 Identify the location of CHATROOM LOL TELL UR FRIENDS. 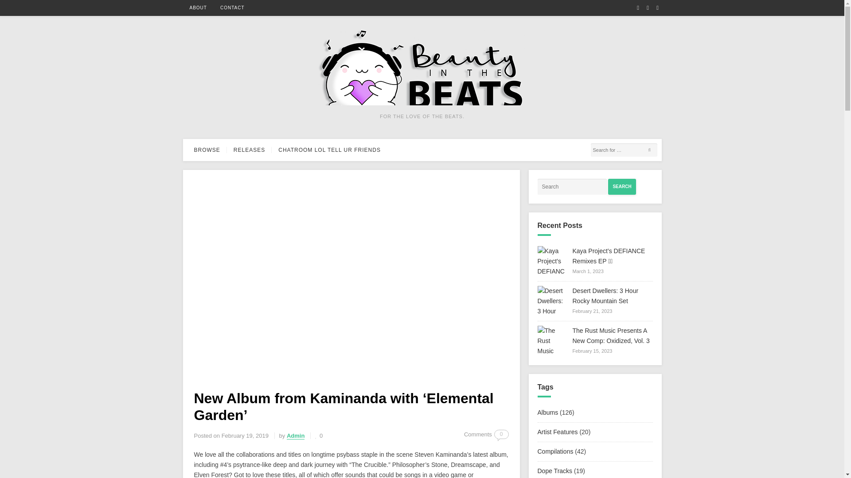
(329, 150).